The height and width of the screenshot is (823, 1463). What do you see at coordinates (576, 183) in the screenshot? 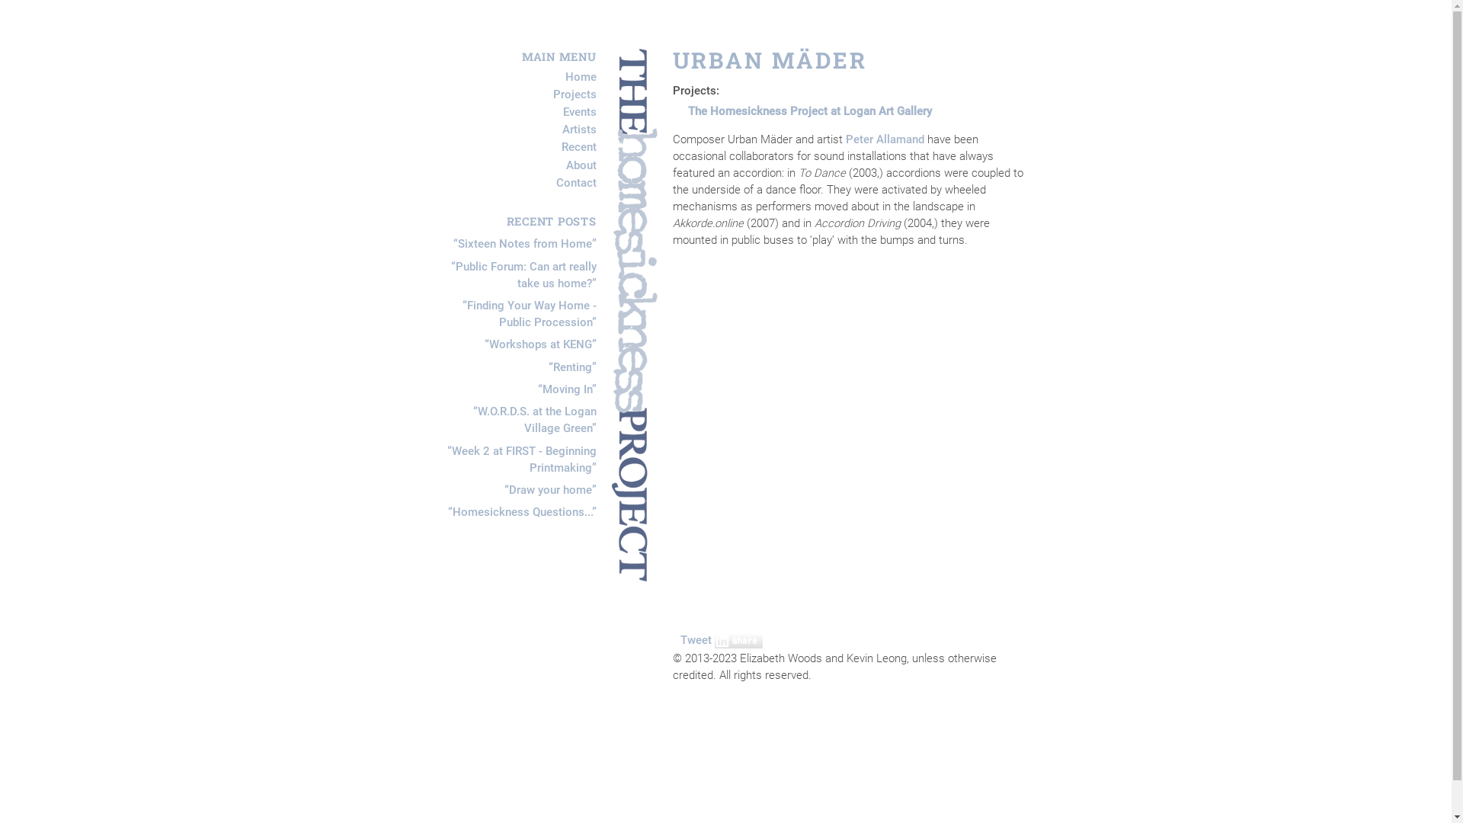
I see `Contact` at bounding box center [576, 183].